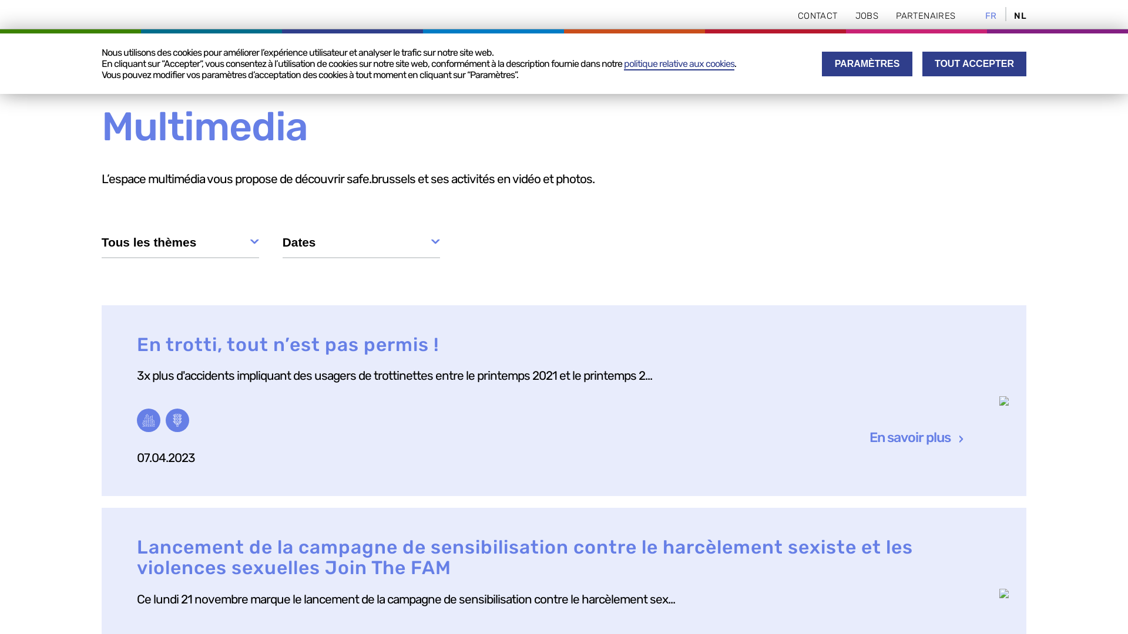  I want to click on JOBS, so click(867, 16).